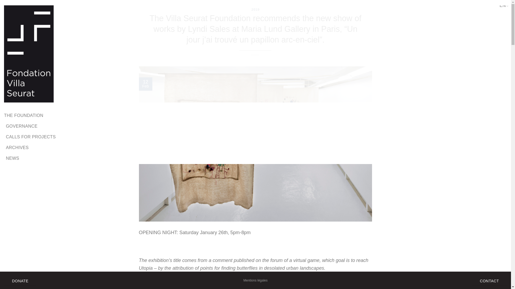 This screenshot has height=289, width=515. What do you see at coordinates (489, 281) in the screenshot?
I see `CONTACT` at bounding box center [489, 281].